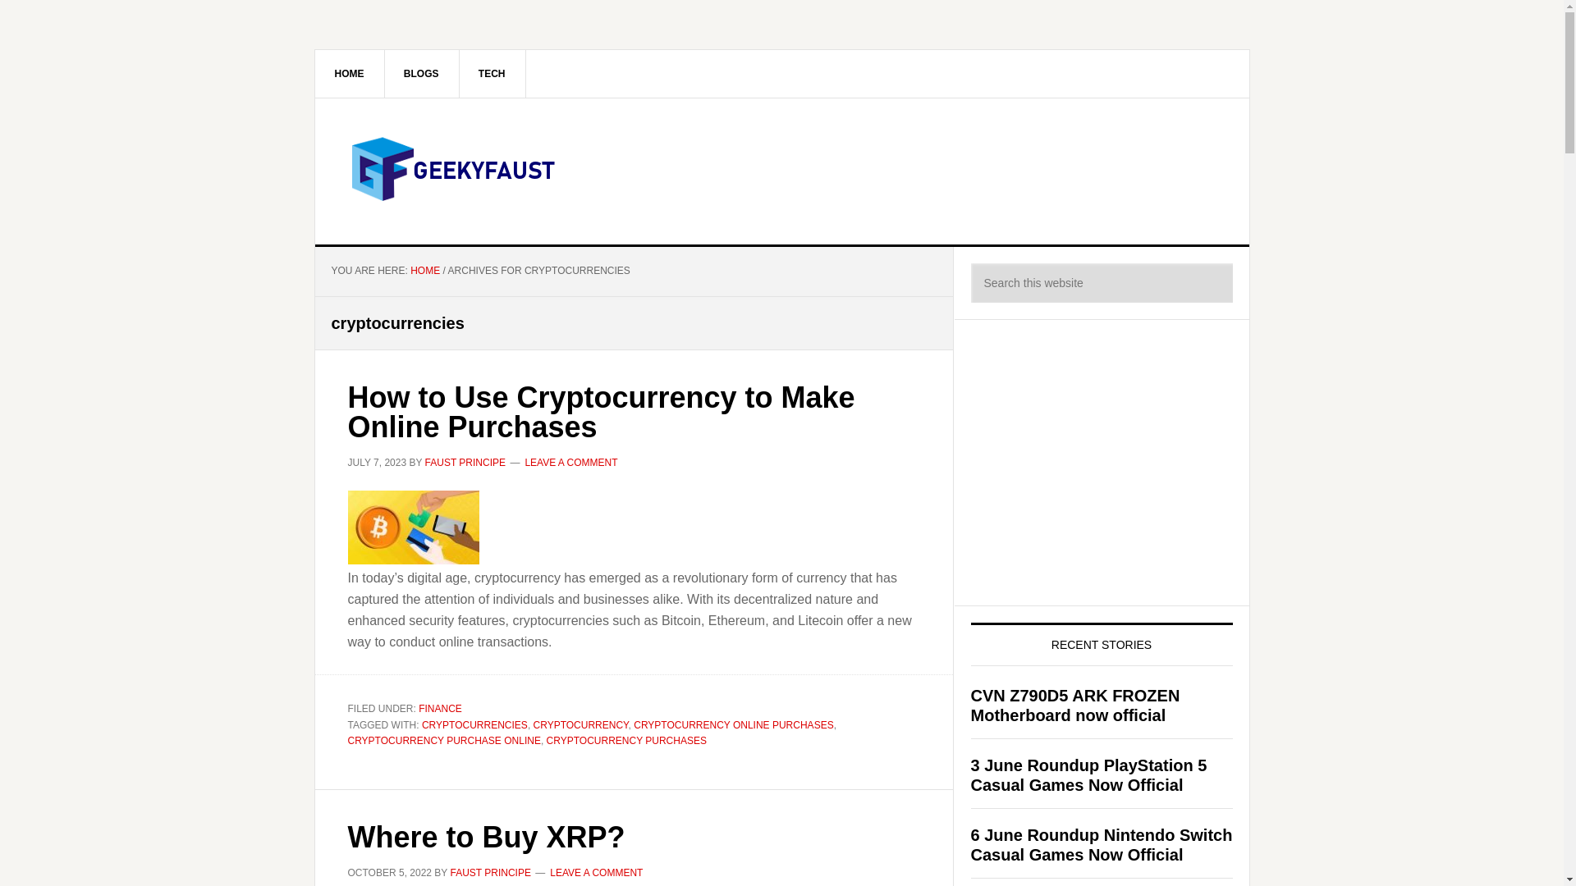  Describe the element at coordinates (474, 724) in the screenshot. I see `CRYPTOCURRENCIES` at that location.